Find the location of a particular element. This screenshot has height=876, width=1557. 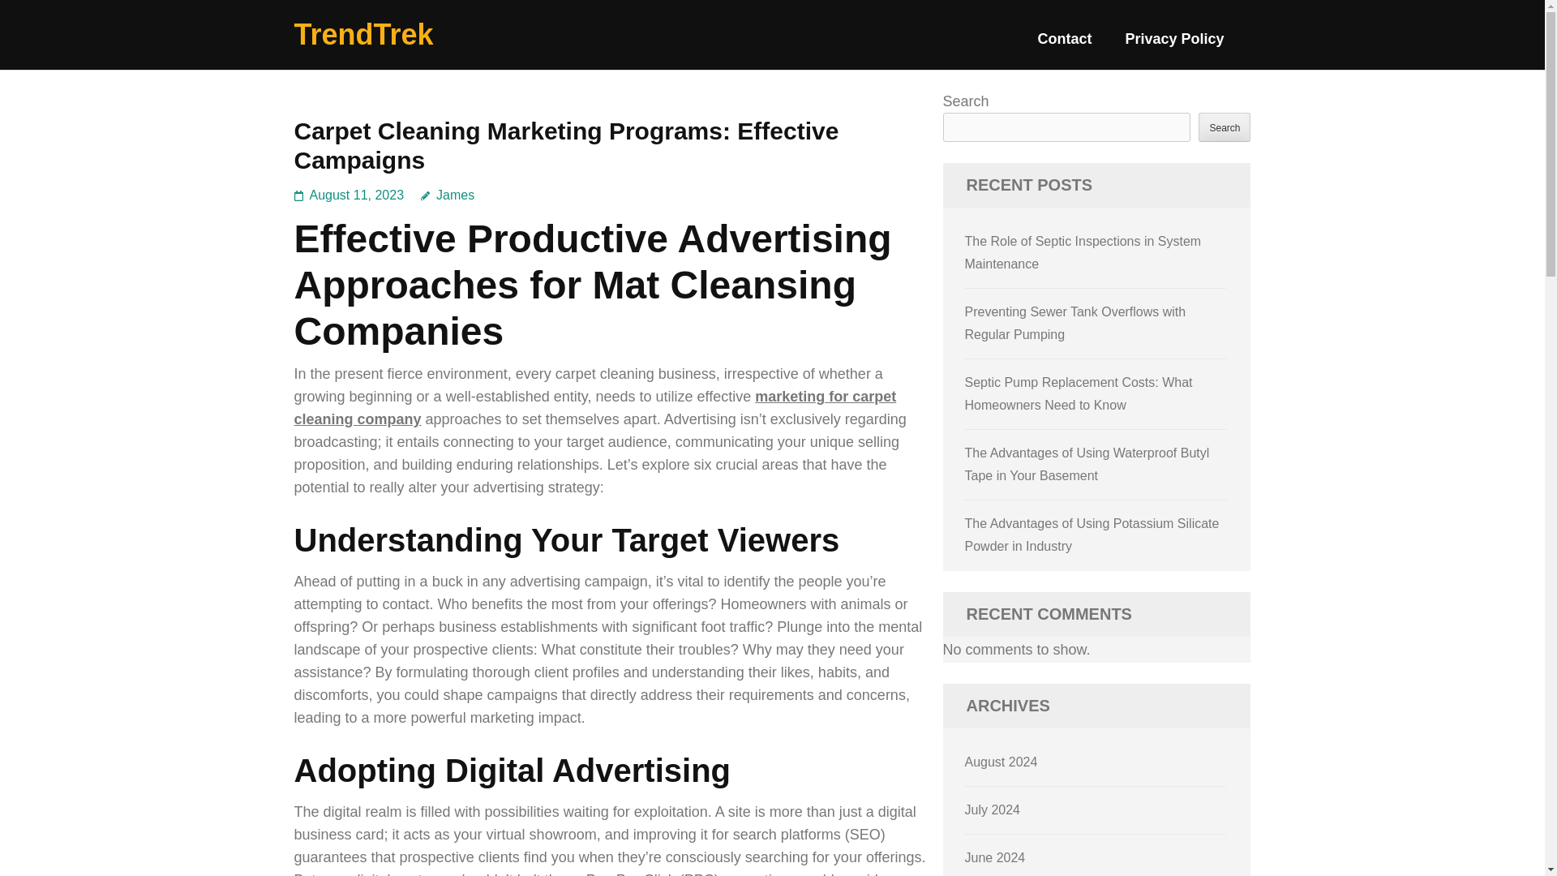

June 2024 is located at coordinates (996, 857).